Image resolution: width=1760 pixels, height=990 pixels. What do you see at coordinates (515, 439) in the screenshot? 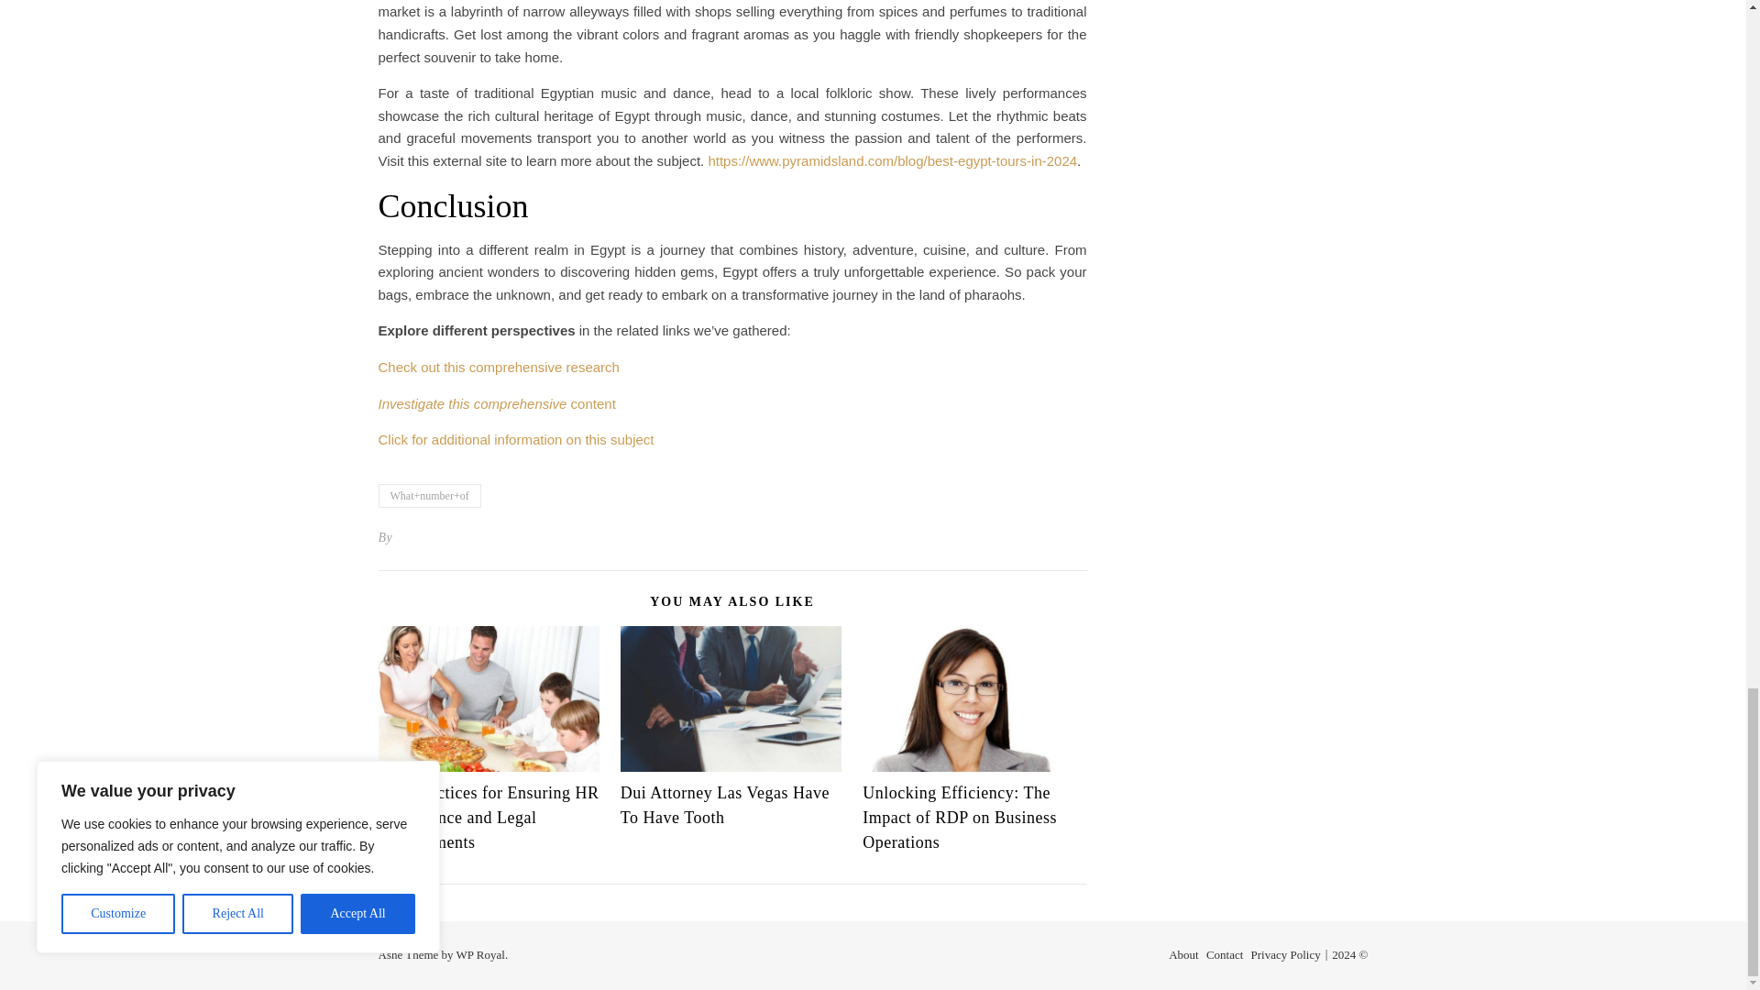
I see `Click for additional information on this subject` at bounding box center [515, 439].